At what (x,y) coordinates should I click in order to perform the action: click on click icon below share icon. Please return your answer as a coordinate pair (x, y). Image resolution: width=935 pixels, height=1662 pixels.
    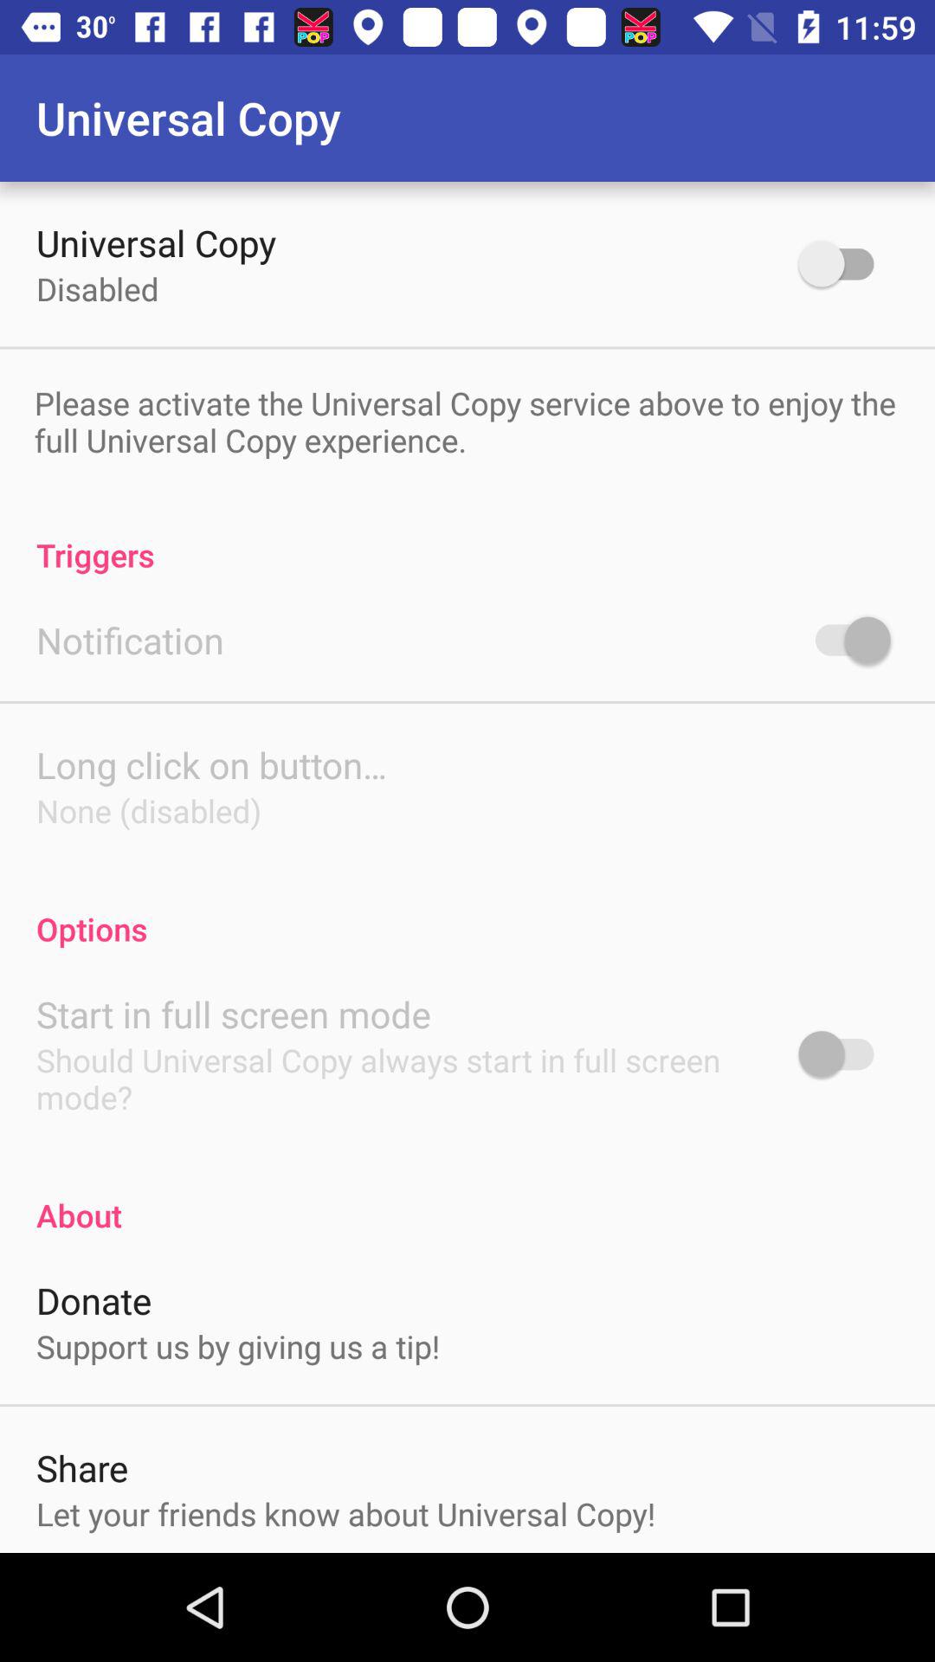
    Looking at the image, I should click on (346, 1513).